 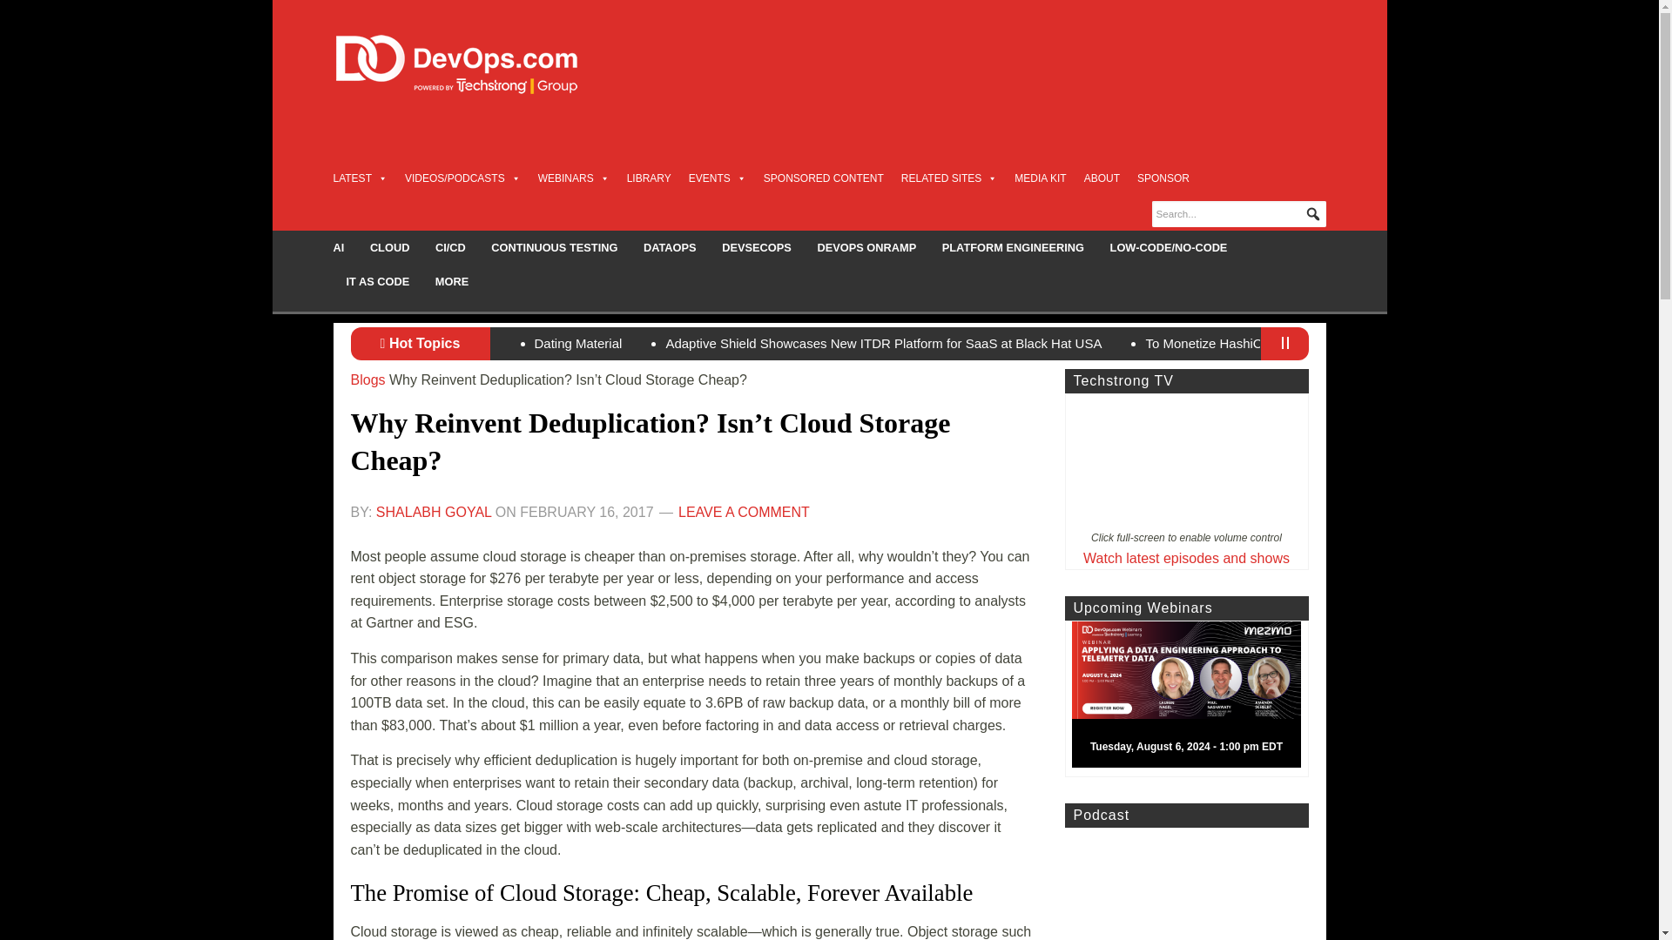 What do you see at coordinates (578, 343) in the screenshot?
I see `Dating Material` at bounding box center [578, 343].